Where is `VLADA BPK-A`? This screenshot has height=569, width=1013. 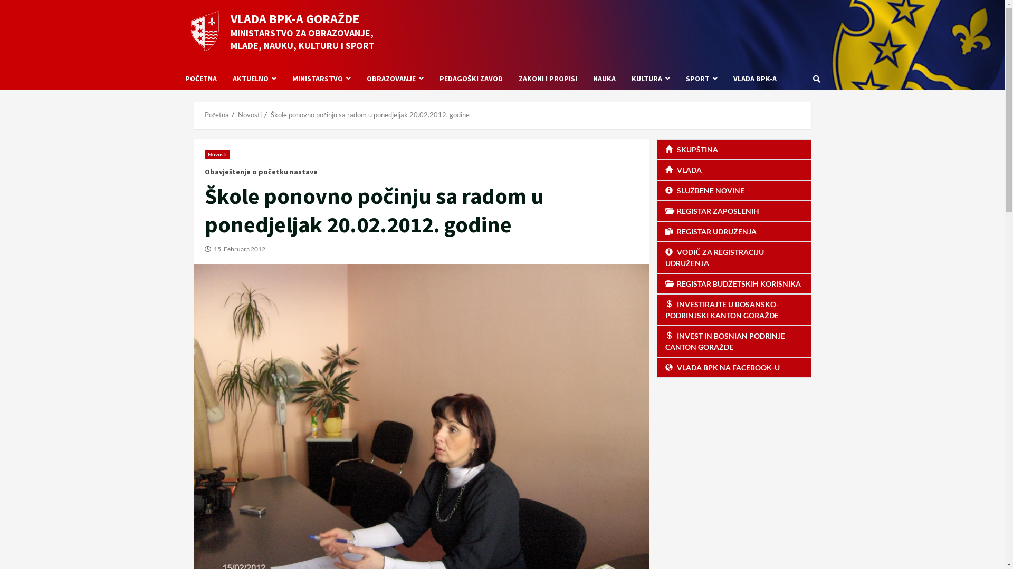
VLADA BPK-A is located at coordinates (750, 79).